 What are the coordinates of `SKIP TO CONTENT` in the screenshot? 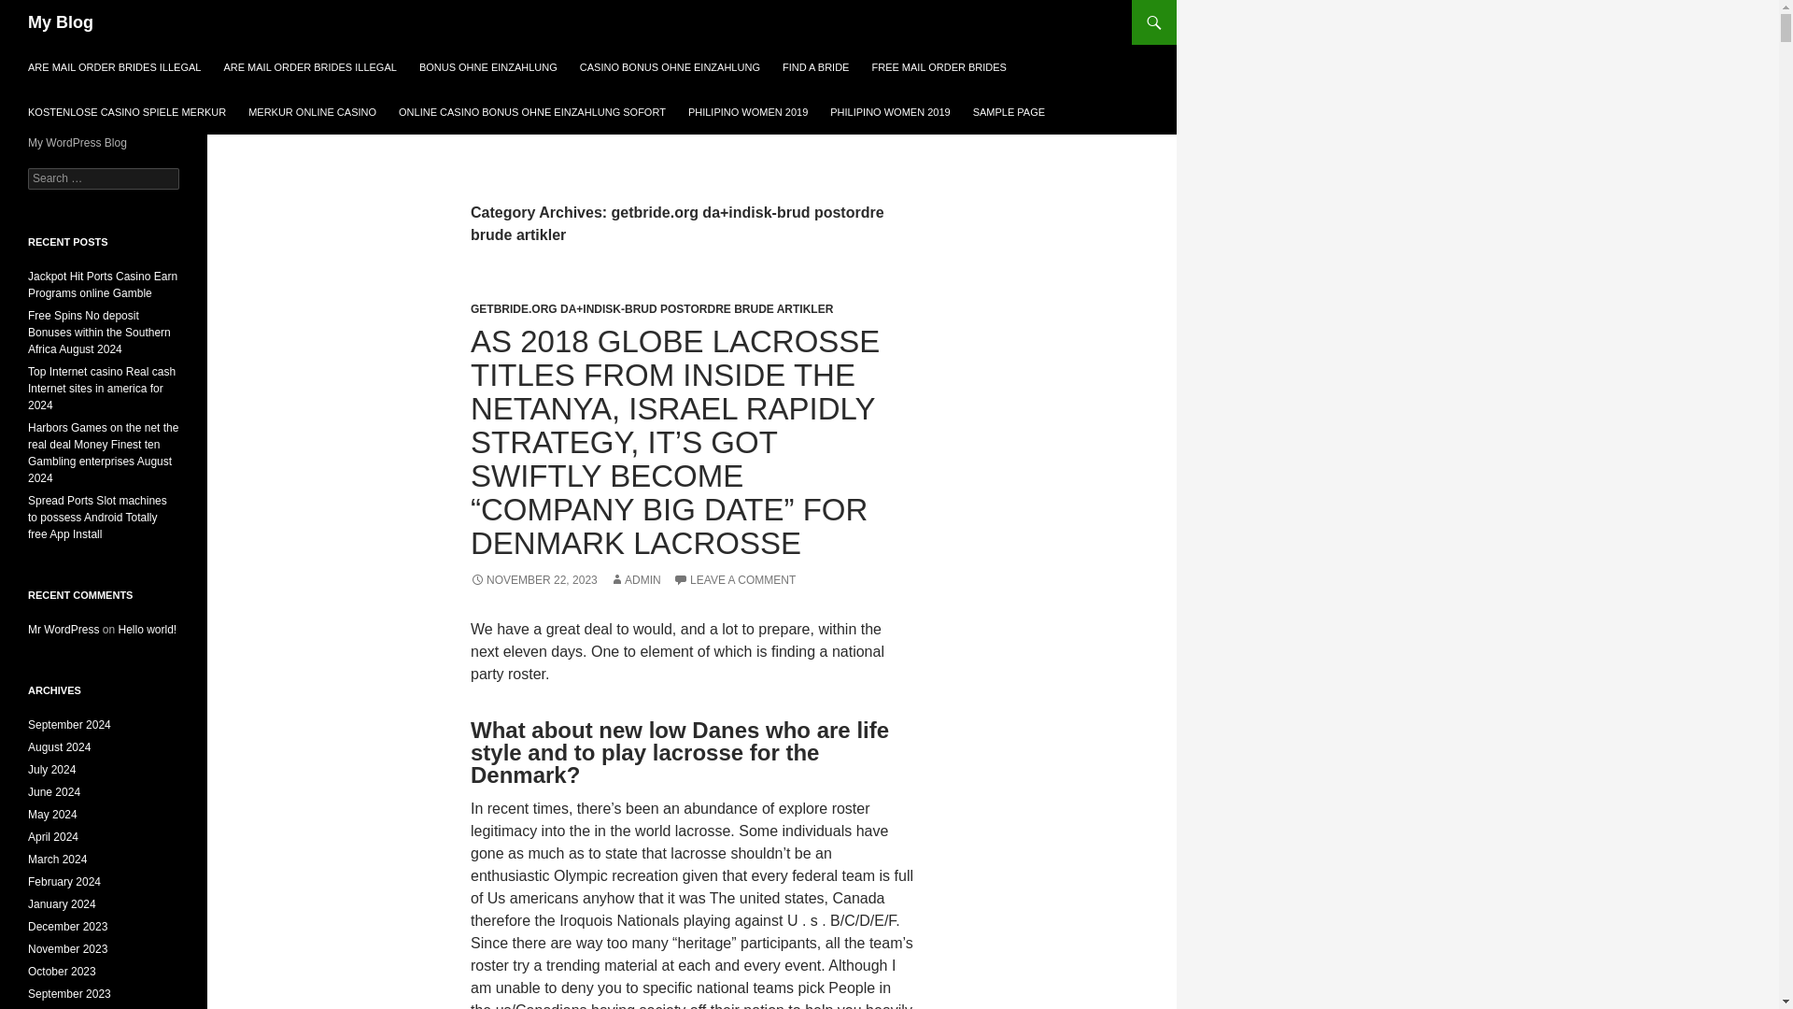 It's located at (73, 52).